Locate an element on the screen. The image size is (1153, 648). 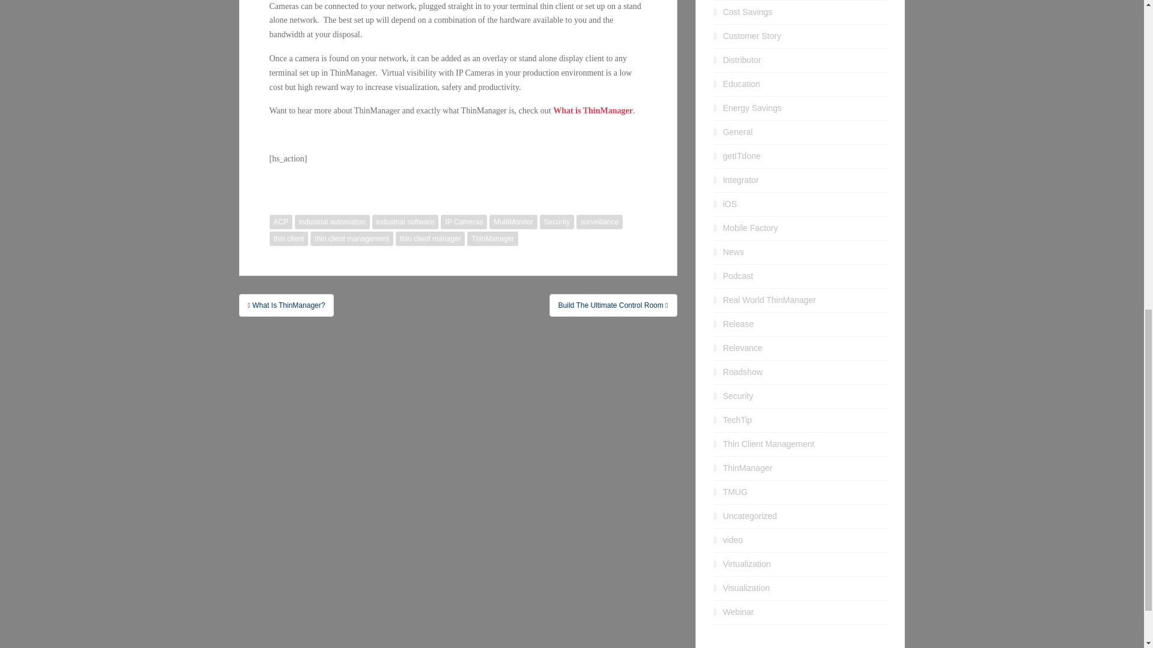
thin client is located at coordinates (288, 239).